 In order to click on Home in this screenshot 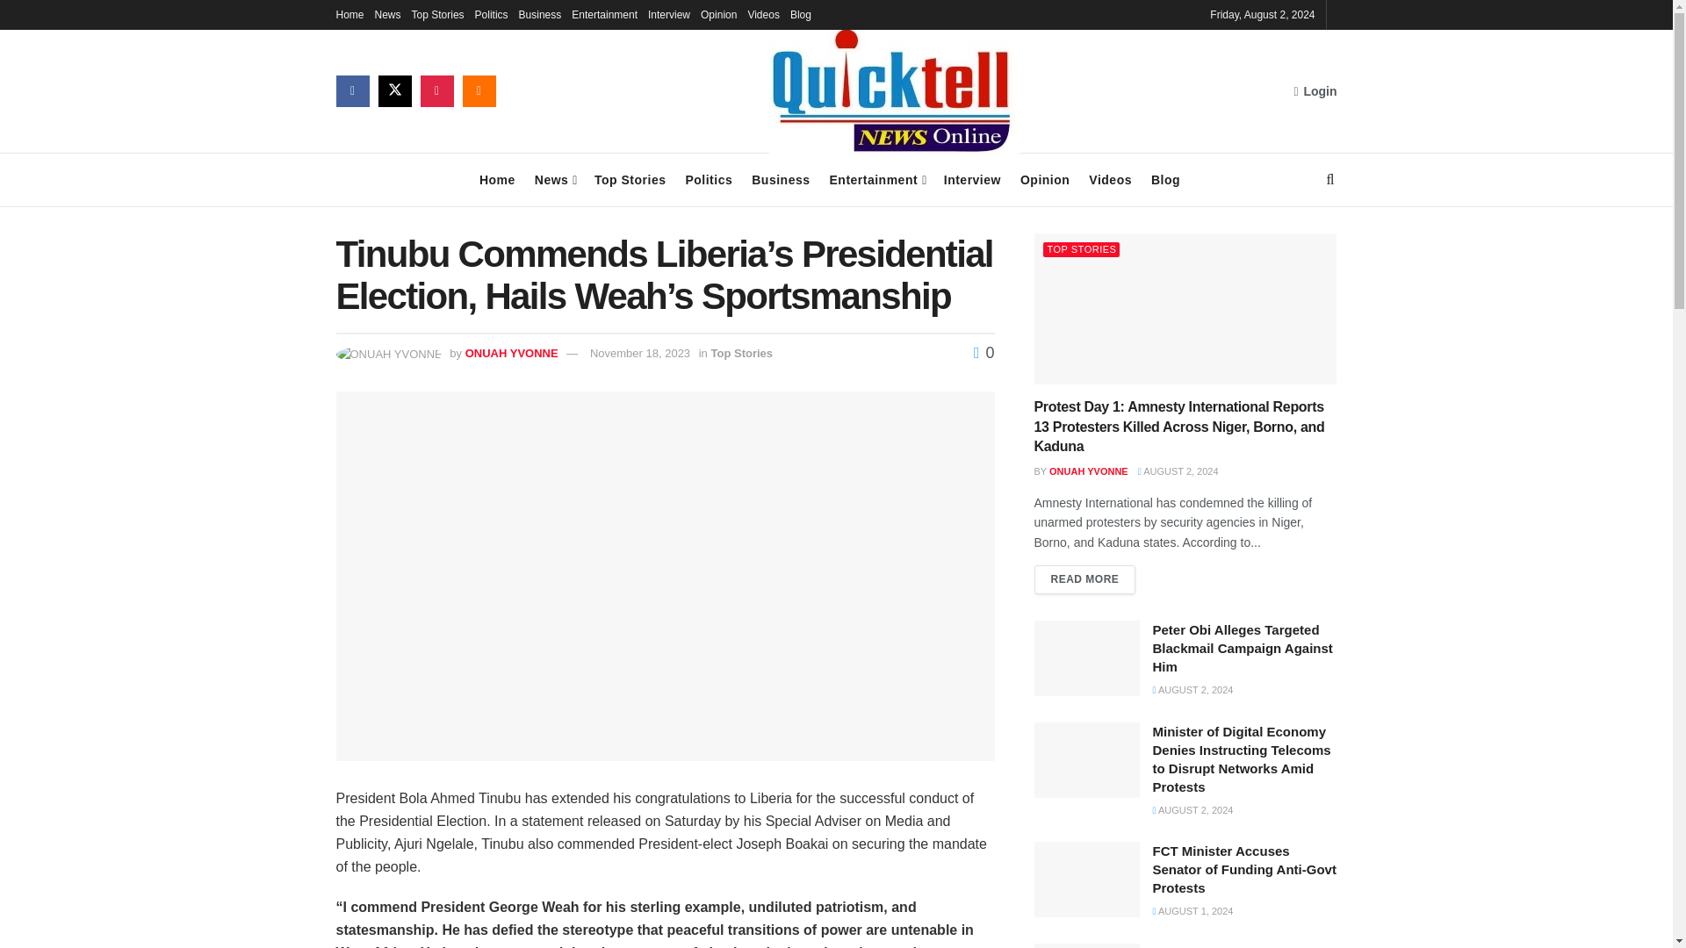, I will do `click(349, 14)`.